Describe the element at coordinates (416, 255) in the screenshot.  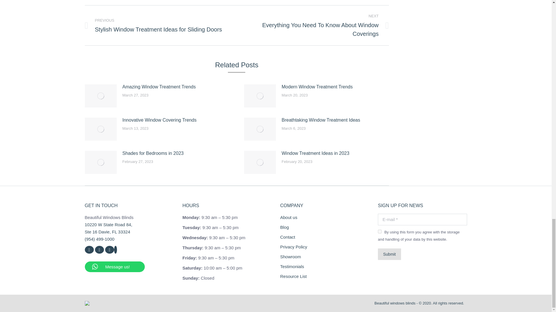
I see `submit` at that location.